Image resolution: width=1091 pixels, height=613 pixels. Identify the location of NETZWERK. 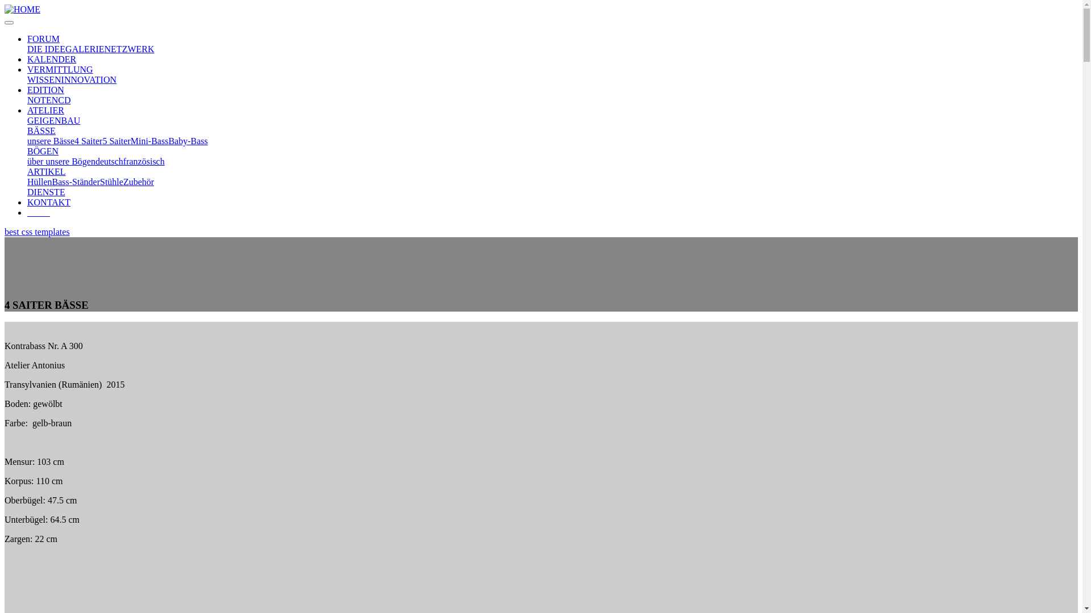
(130, 49).